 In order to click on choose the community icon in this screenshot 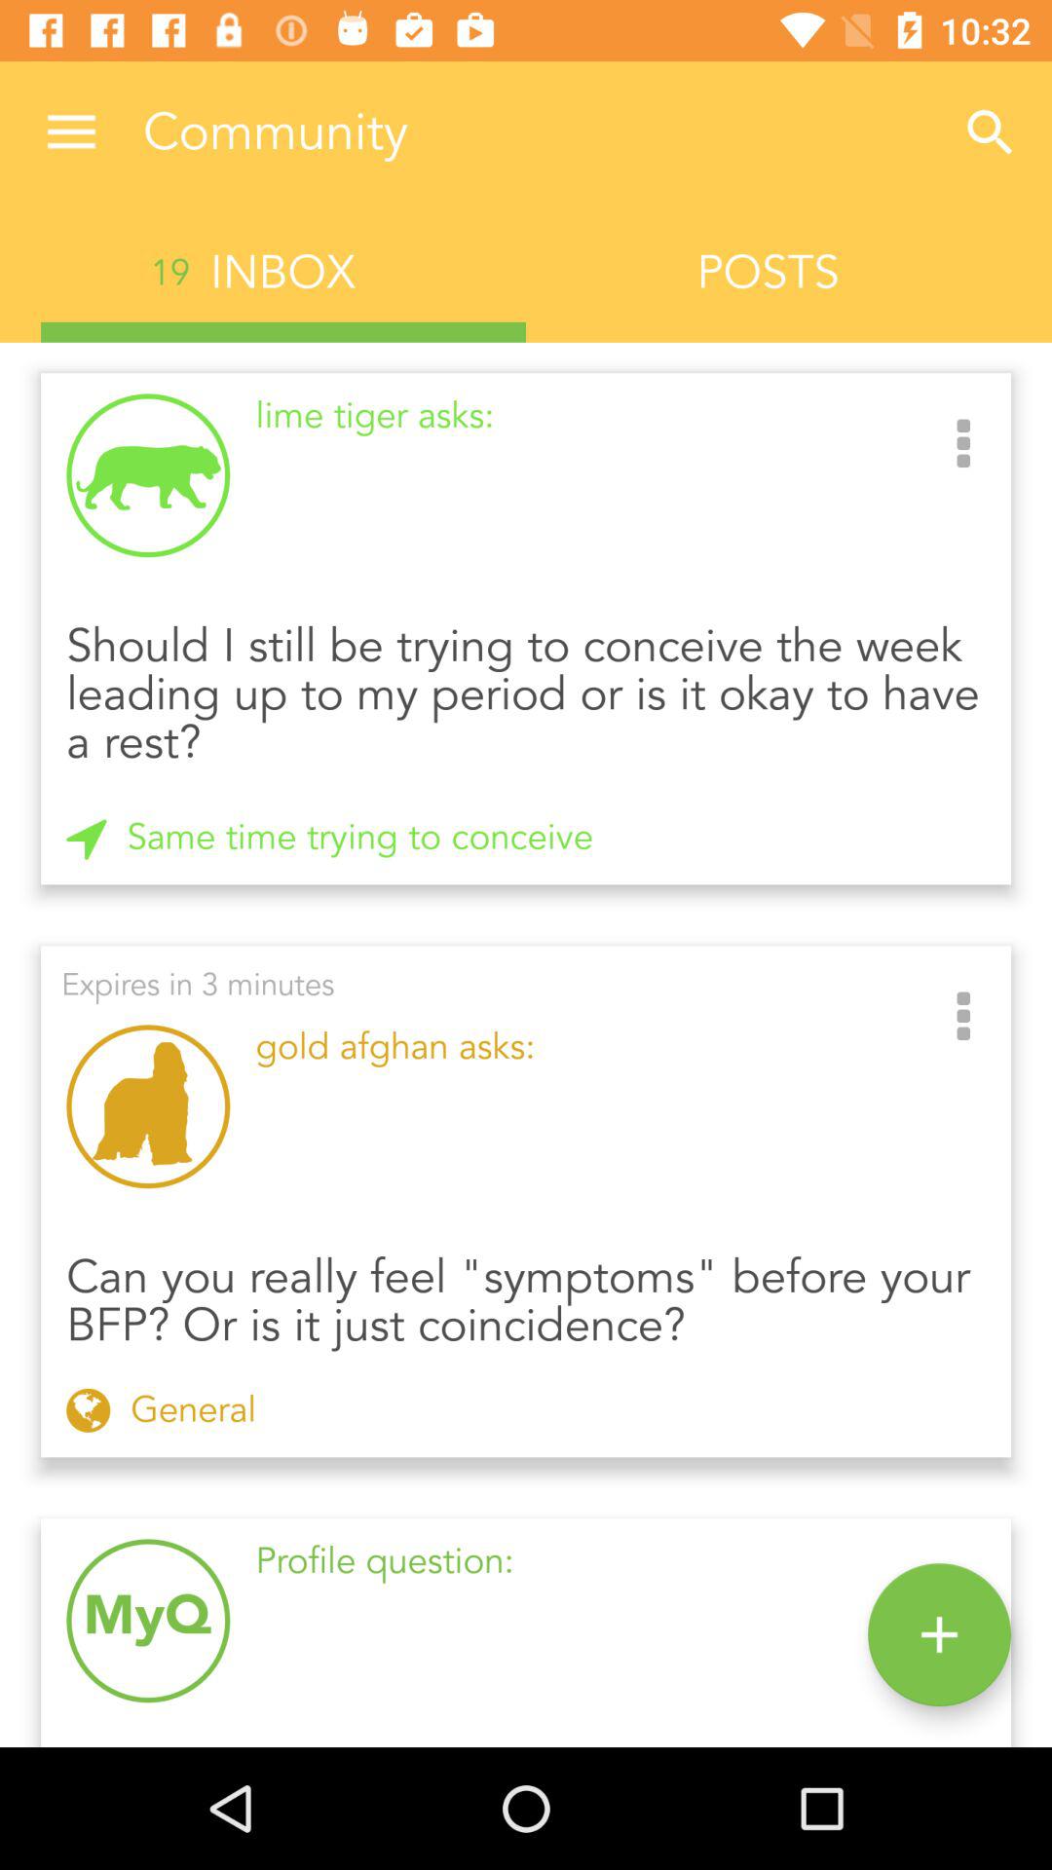, I will do `click(536, 132)`.